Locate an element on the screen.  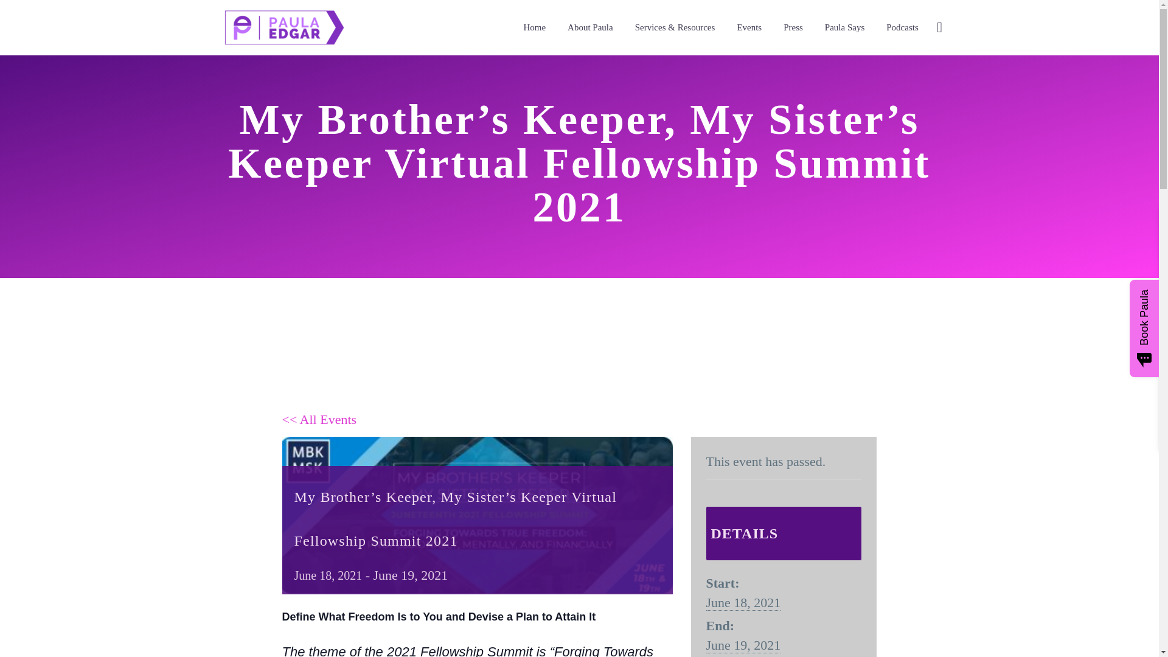
2021-06-19 is located at coordinates (742, 645).